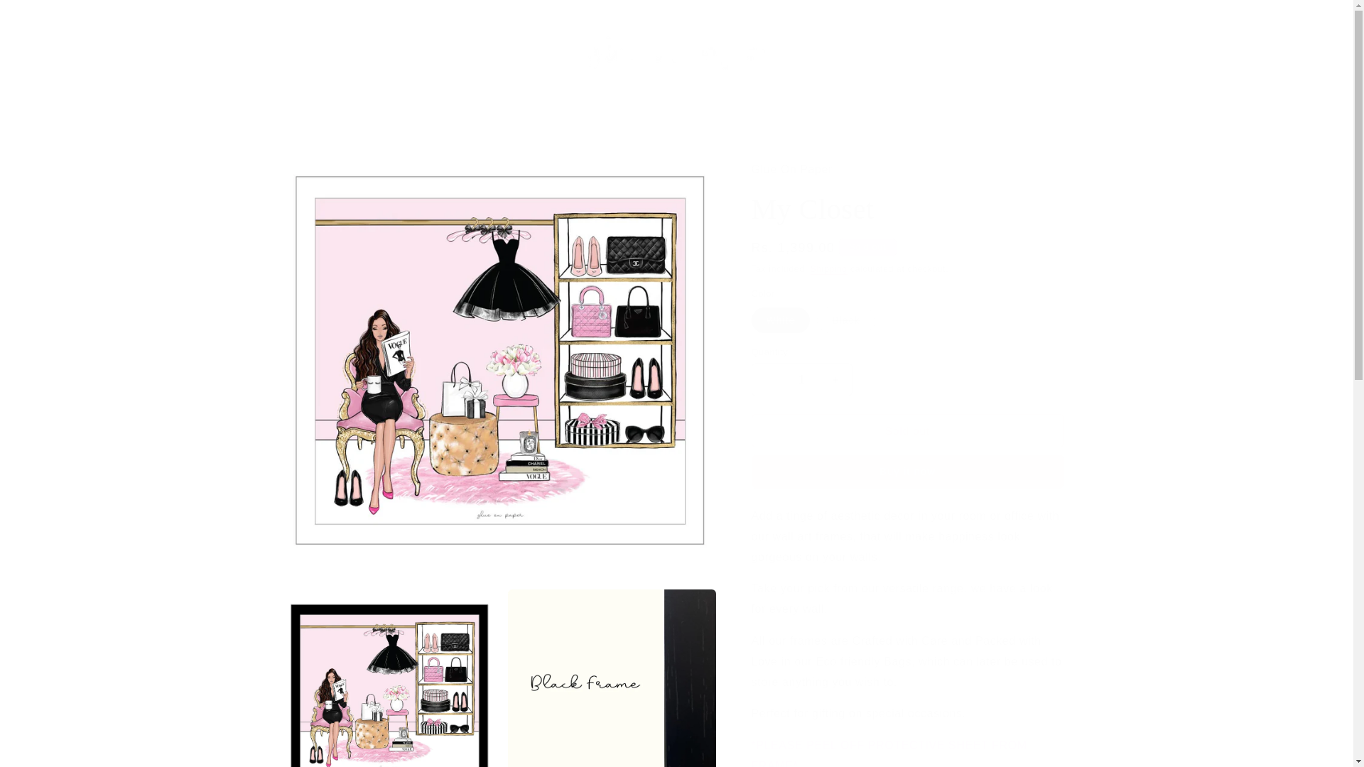  What do you see at coordinates (401, 99) in the screenshot?
I see `Bridal Shower Games` at bounding box center [401, 99].